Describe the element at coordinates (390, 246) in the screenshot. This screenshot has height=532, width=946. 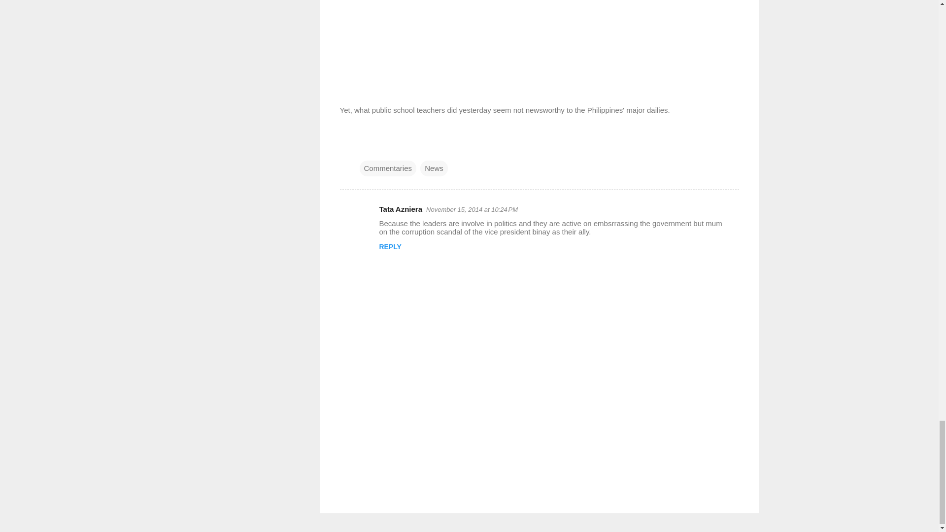
I see `REPLY` at that location.